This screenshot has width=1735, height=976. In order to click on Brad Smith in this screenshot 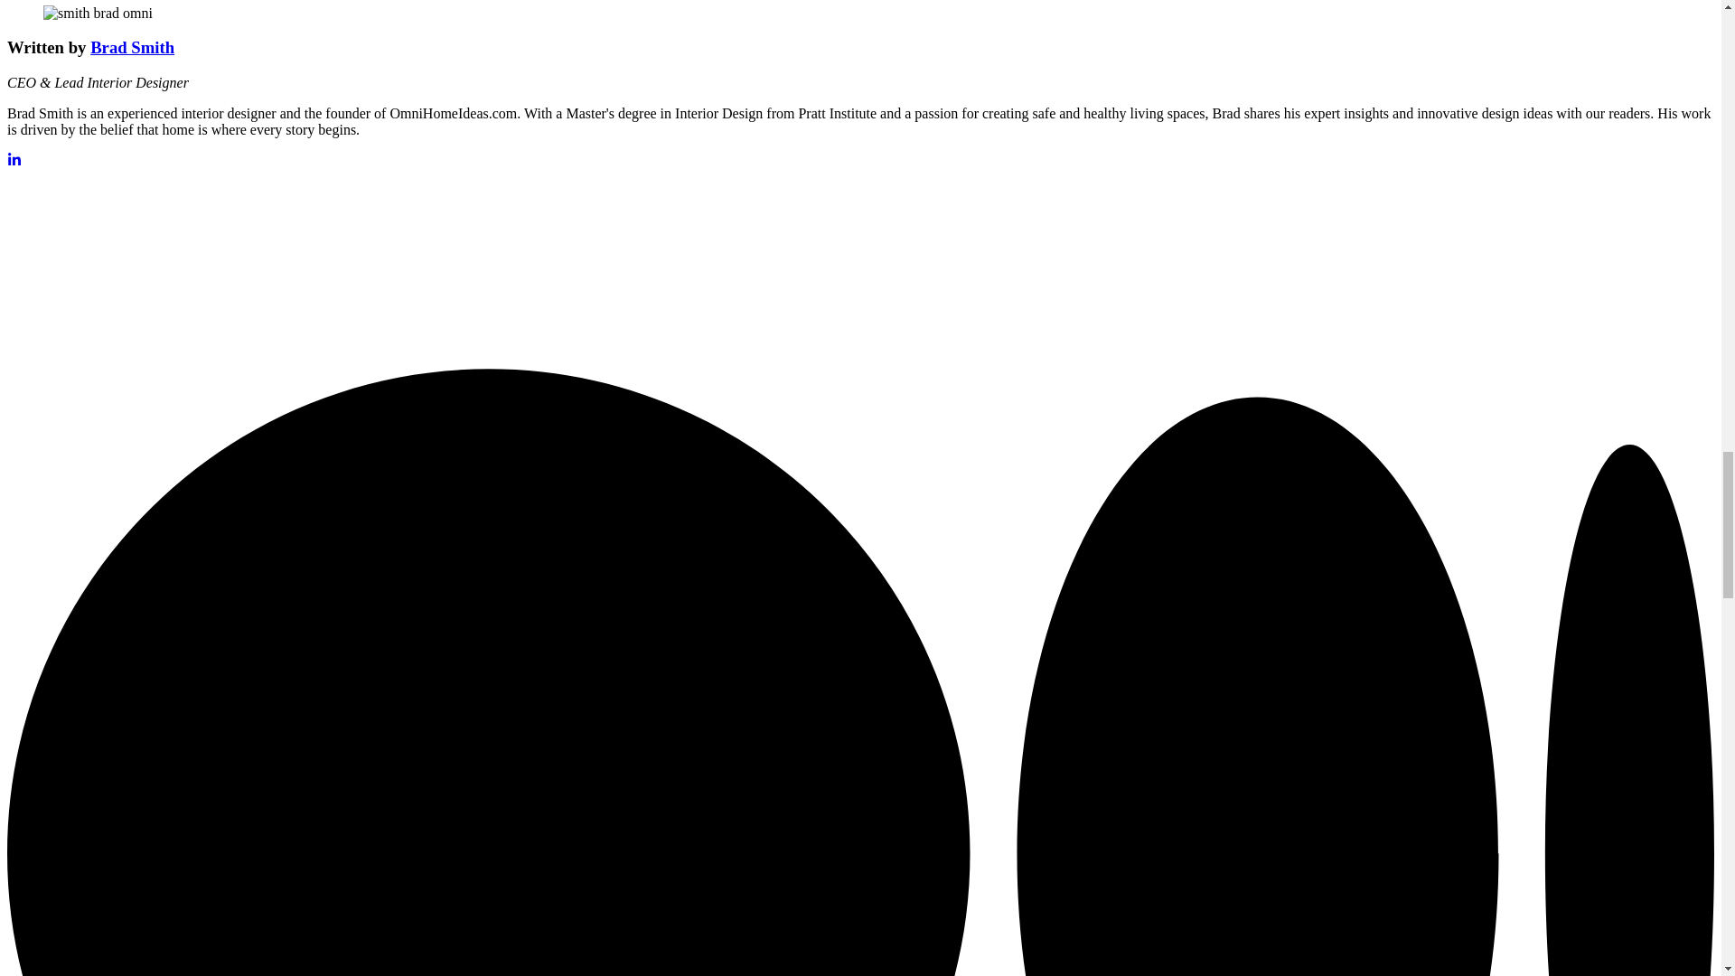, I will do `click(132, 47)`.